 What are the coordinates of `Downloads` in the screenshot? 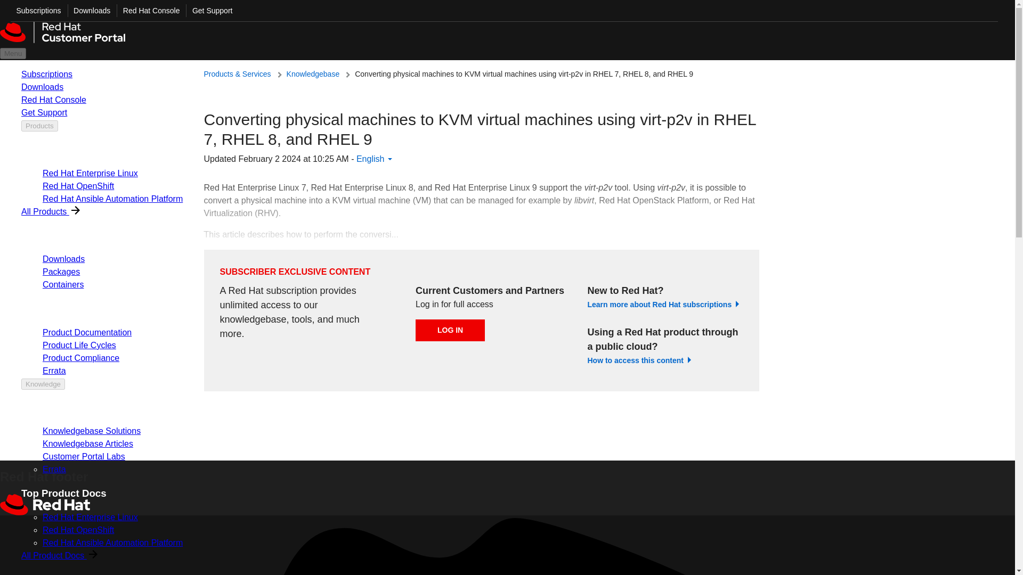 It's located at (88, 11).